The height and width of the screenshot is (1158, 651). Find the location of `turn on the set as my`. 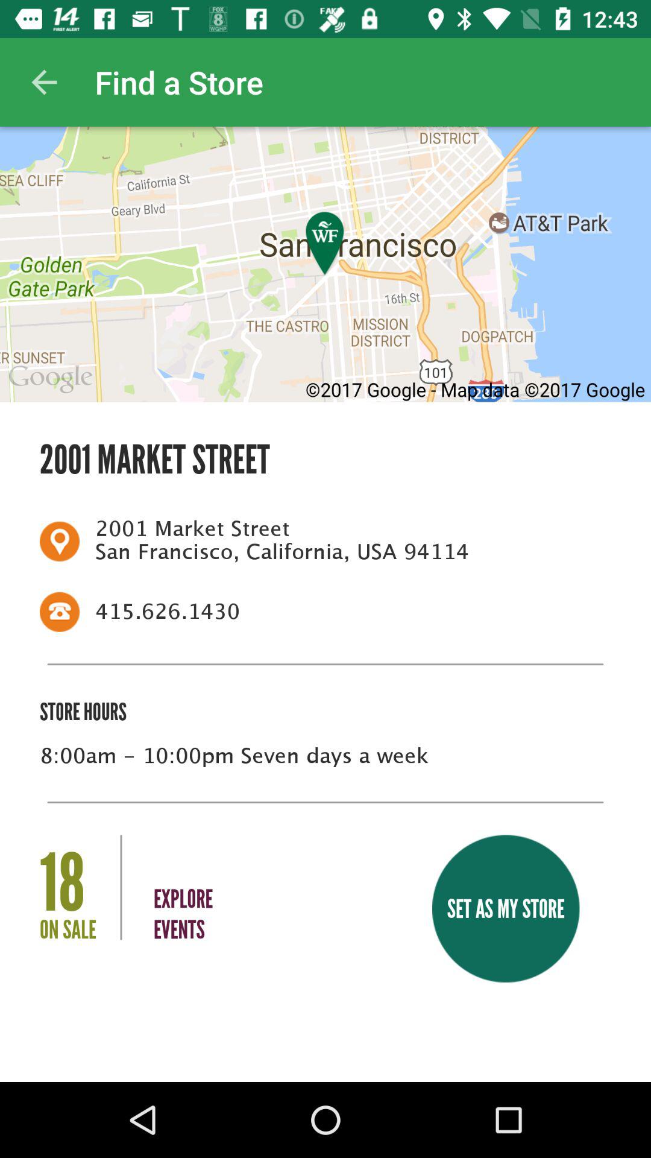

turn on the set as my is located at coordinates (505, 908).